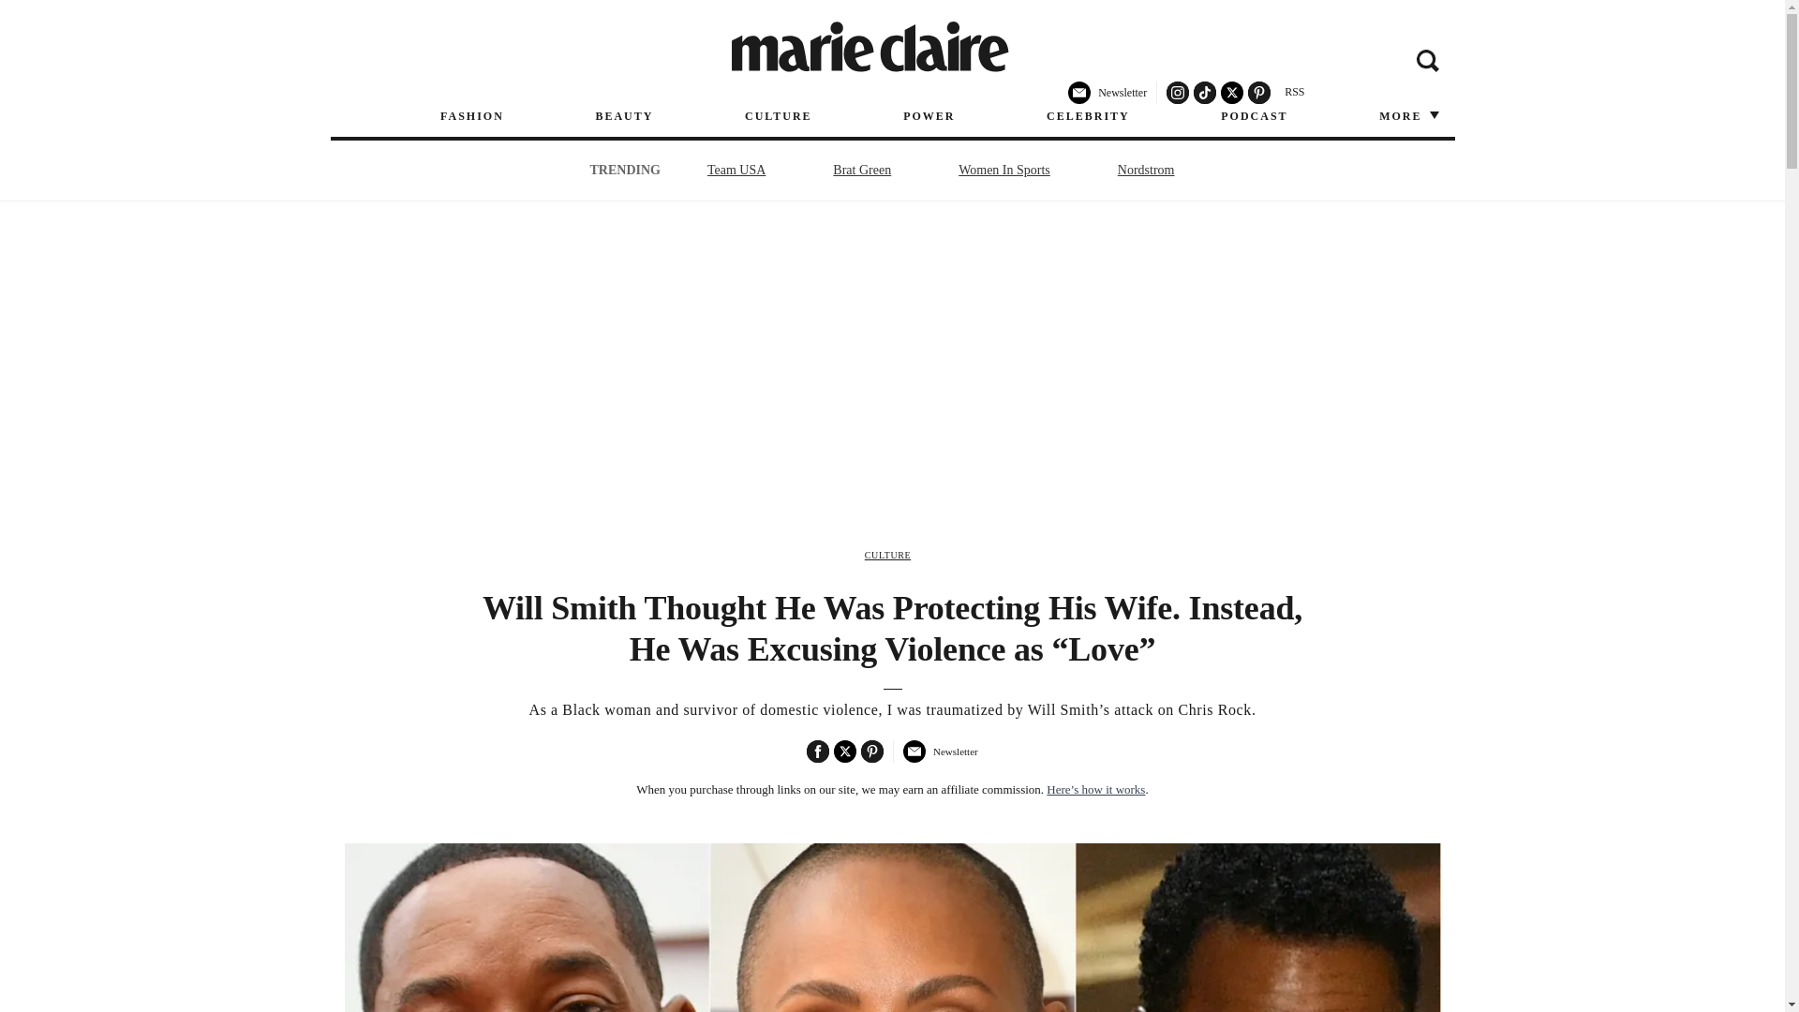 This screenshot has width=1799, height=1012. What do you see at coordinates (1254, 116) in the screenshot?
I see `PODCAST` at bounding box center [1254, 116].